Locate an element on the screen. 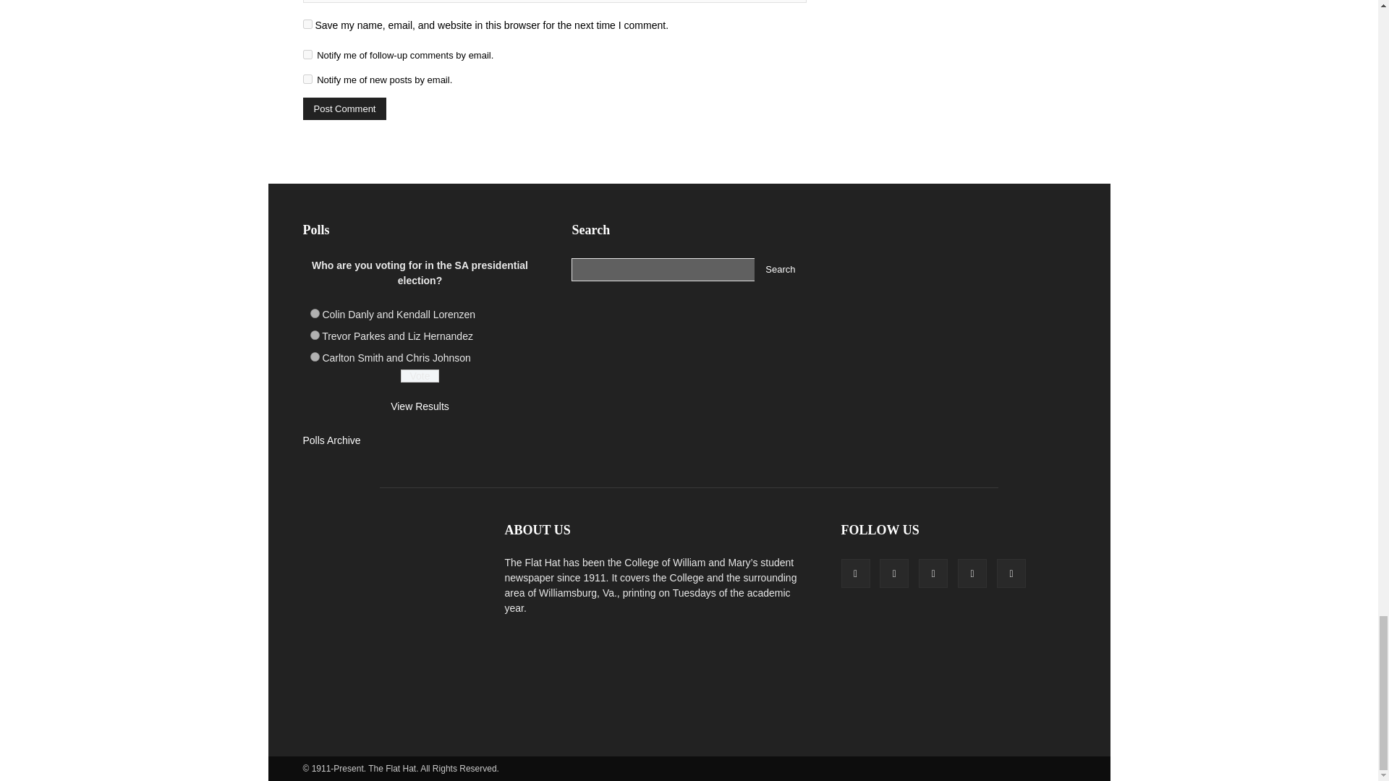 Image resolution: width=1389 pixels, height=781 pixels. 105 is located at coordinates (314, 334).